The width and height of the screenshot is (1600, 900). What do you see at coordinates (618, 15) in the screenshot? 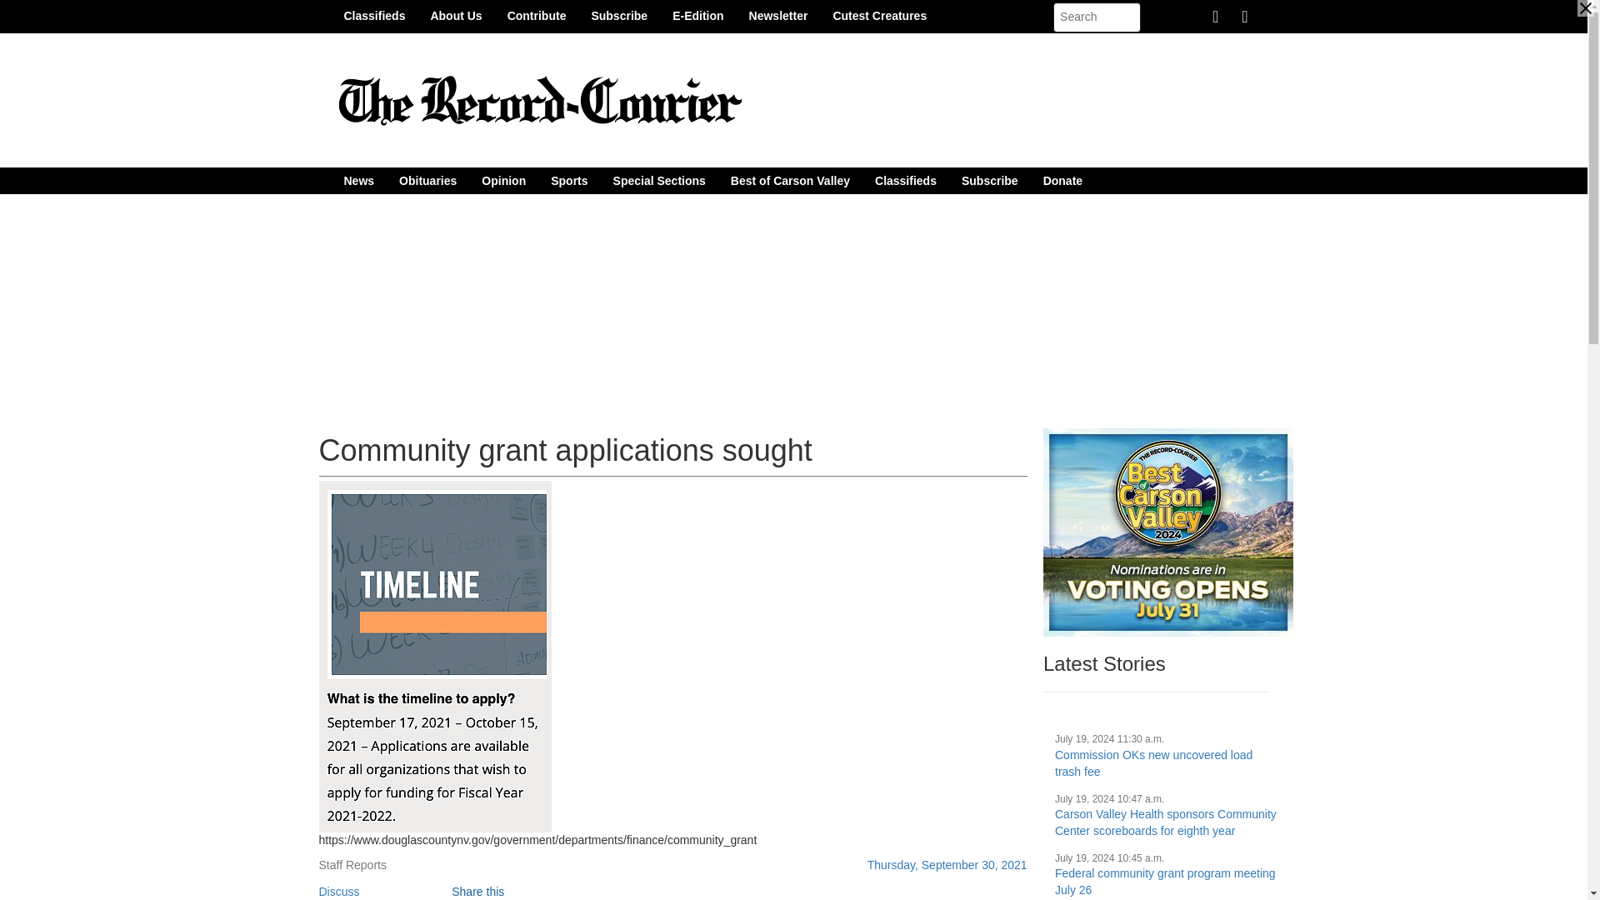
I see `Subscribe` at bounding box center [618, 15].